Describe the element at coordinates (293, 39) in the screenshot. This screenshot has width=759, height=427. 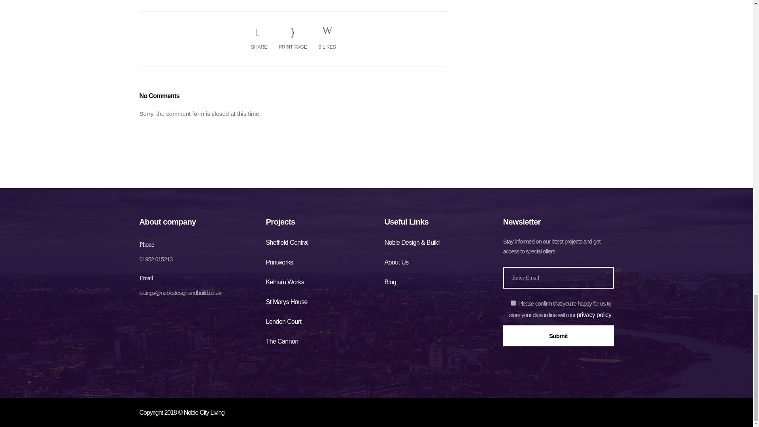
I see `PRINT PAGE` at that location.